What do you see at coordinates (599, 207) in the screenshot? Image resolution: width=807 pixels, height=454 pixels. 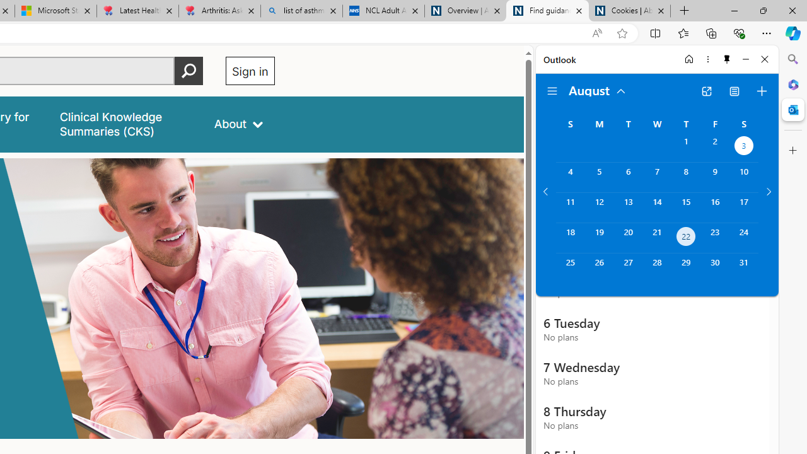 I see `Monday, August 12, 2024. ` at bounding box center [599, 207].